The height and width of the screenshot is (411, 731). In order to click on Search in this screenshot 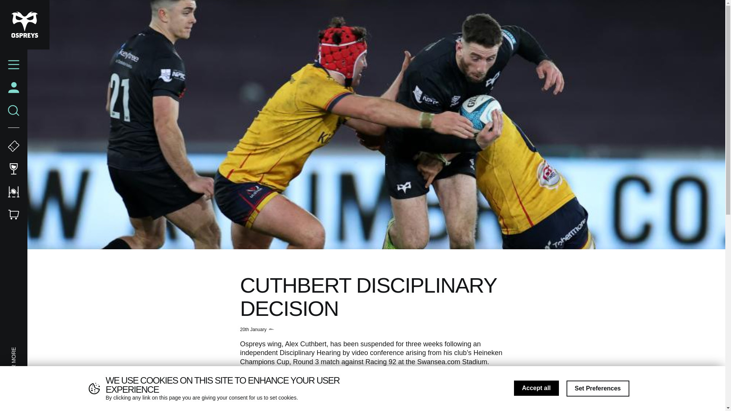, I will do `click(14, 110)`.